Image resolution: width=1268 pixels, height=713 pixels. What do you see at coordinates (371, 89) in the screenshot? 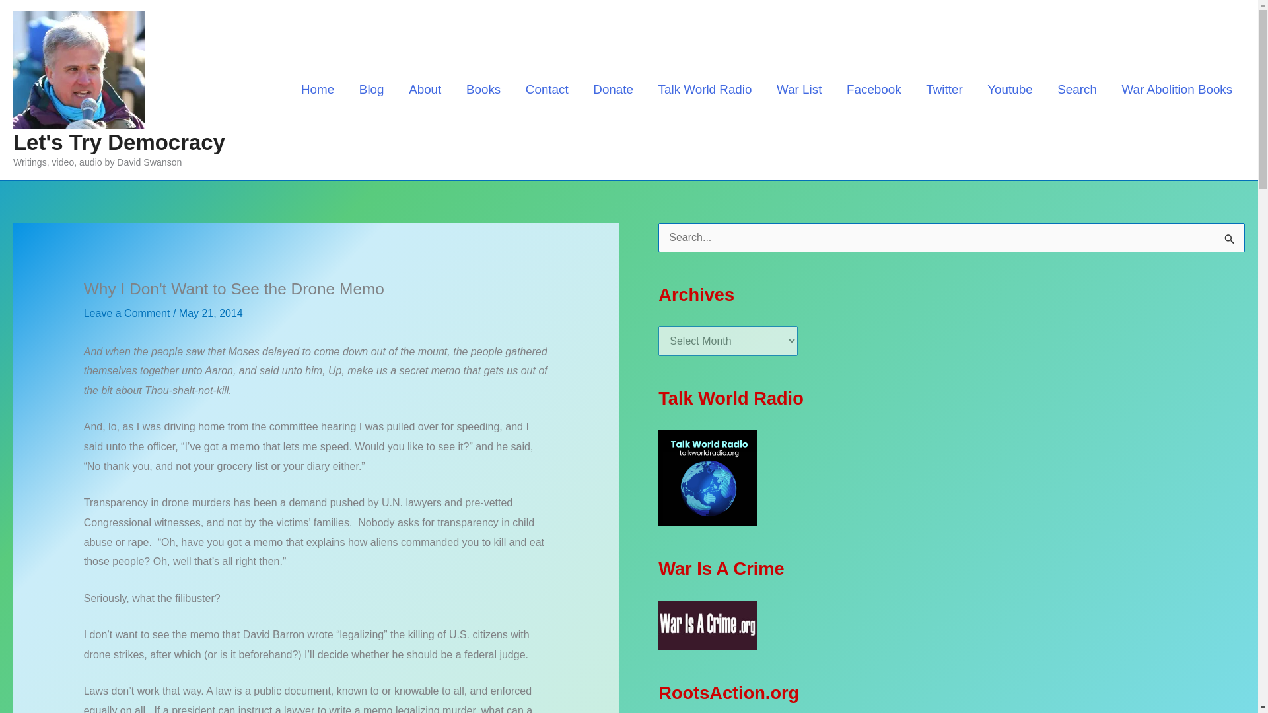
I see `Blog` at bounding box center [371, 89].